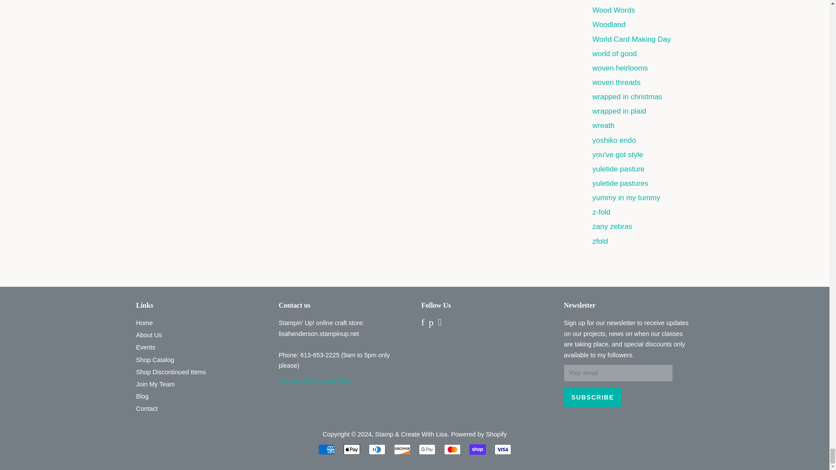 Image resolution: width=836 pixels, height=470 pixels. Describe the element at coordinates (477, 449) in the screenshot. I see `Shop Pay` at that location.